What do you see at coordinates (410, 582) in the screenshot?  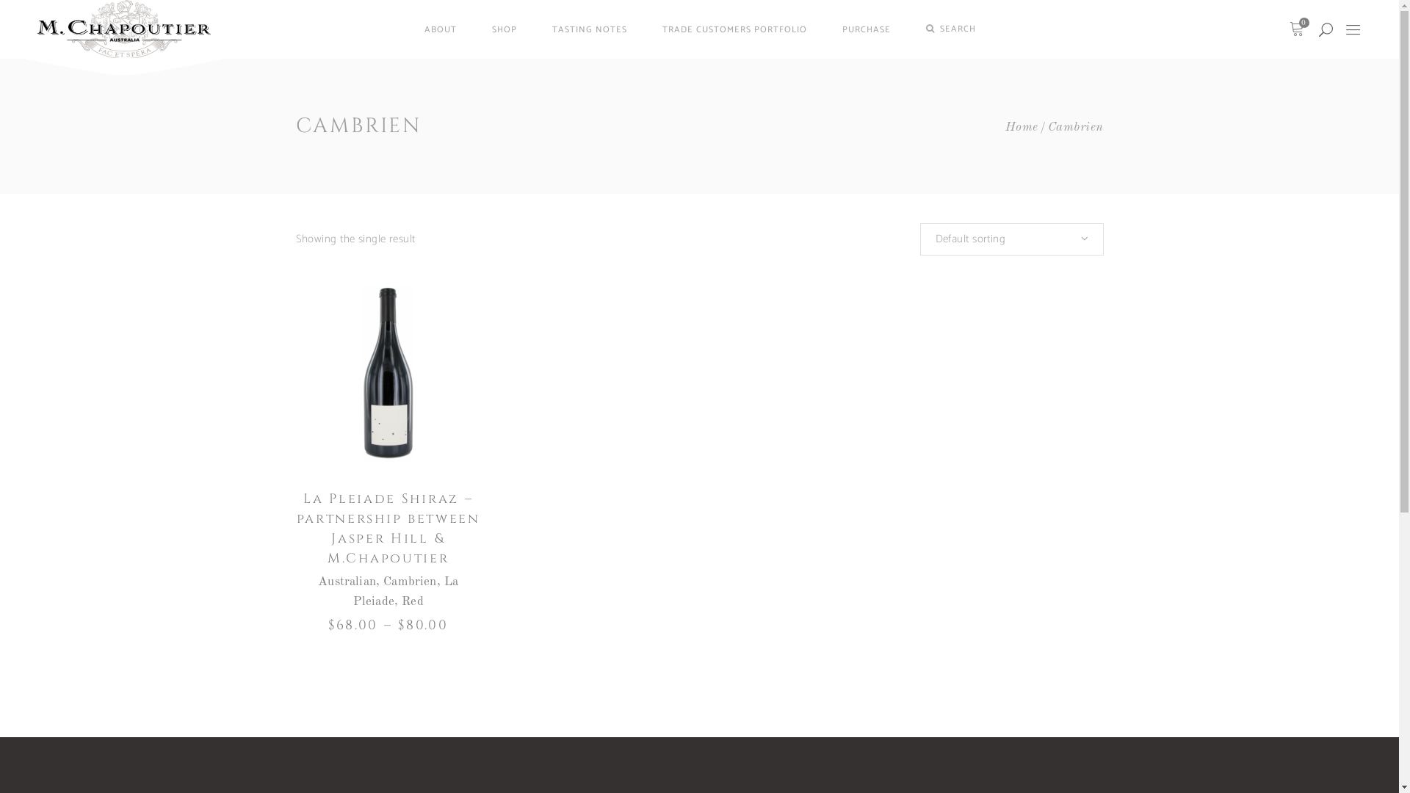 I see `Cambrien` at bounding box center [410, 582].